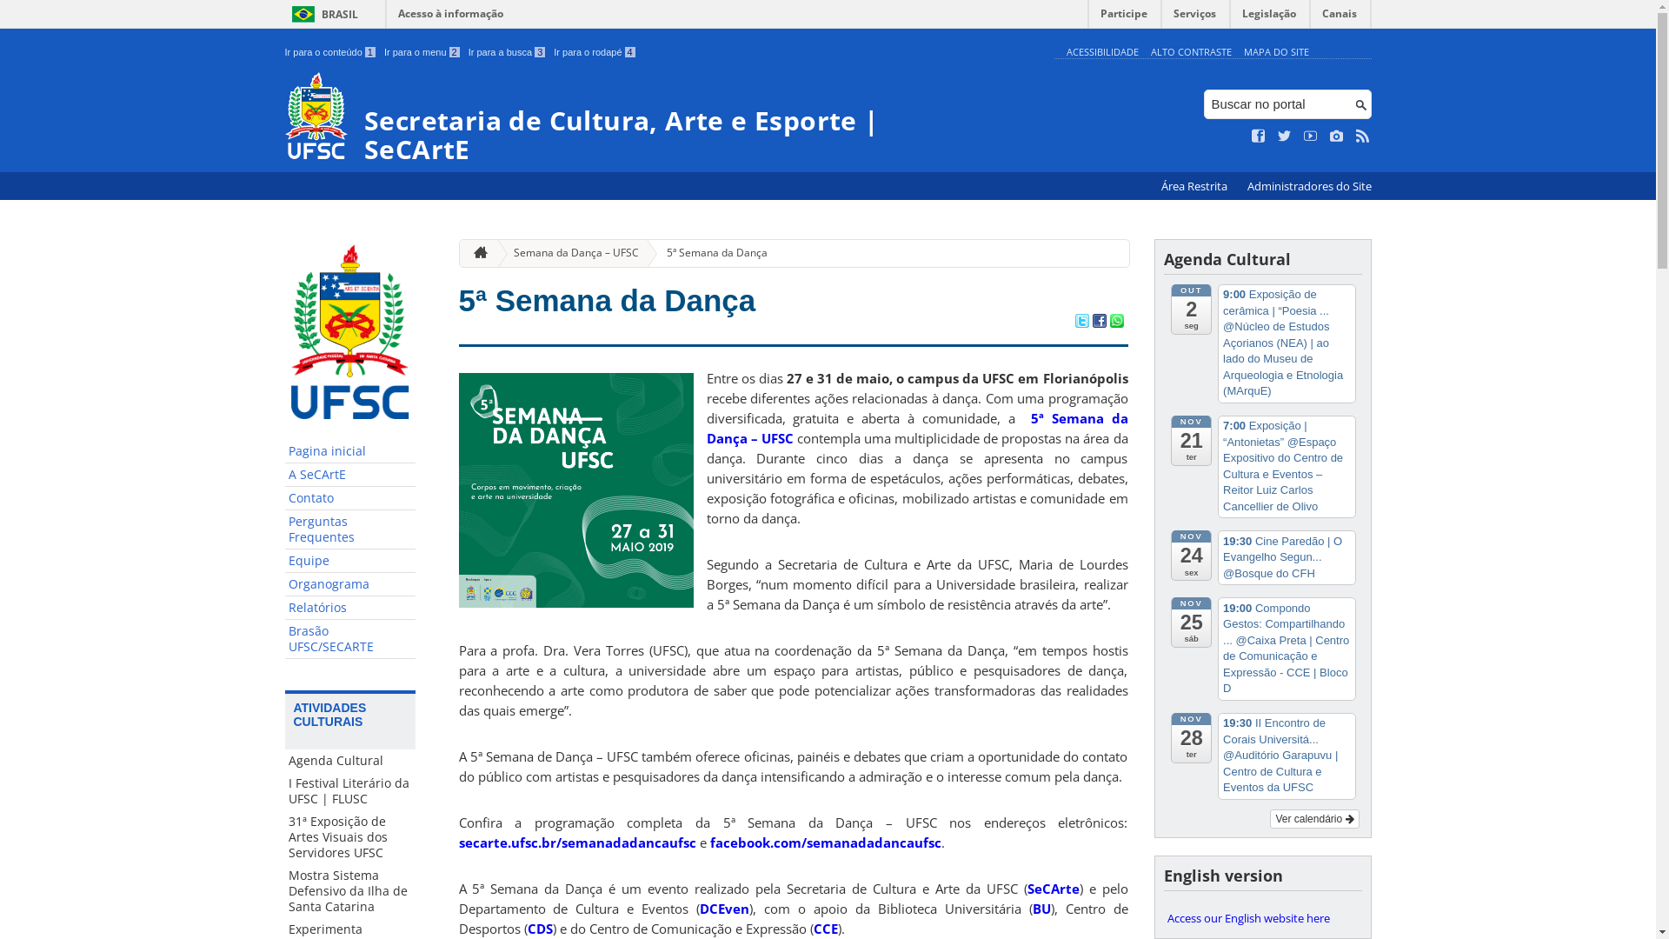 The image size is (1669, 939). What do you see at coordinates (1191, 556) in the screenshot?
I see `NOV
24
sex` at bounding box center [1191, 556].